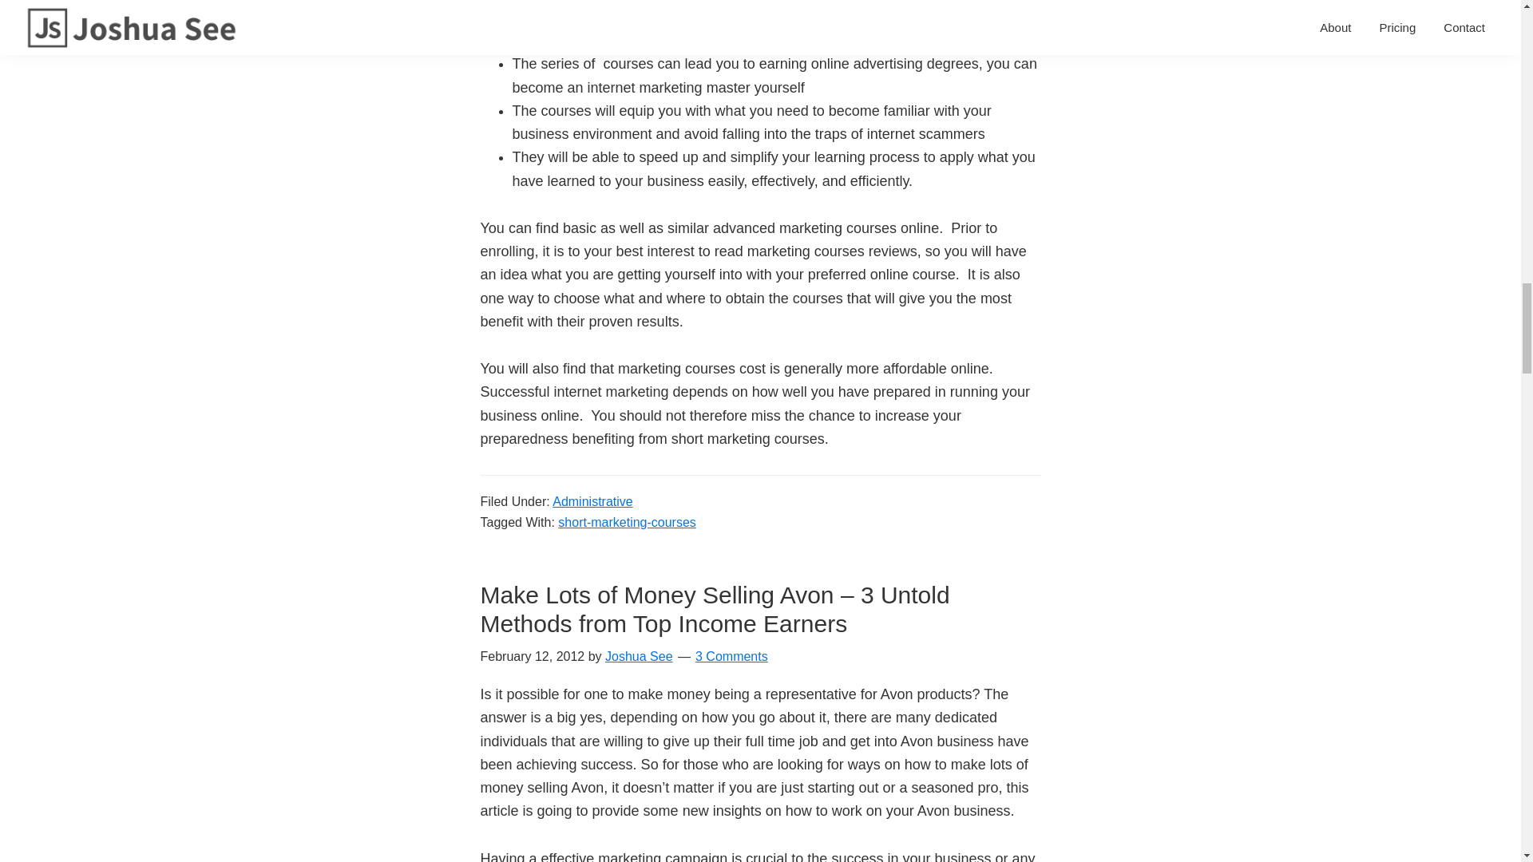 The height and width of the screenshot is (862, 1533). What do you see at coordinates (731, 656) in the screenshot?
I see `3 Comments` at bounding box center [731, 656].